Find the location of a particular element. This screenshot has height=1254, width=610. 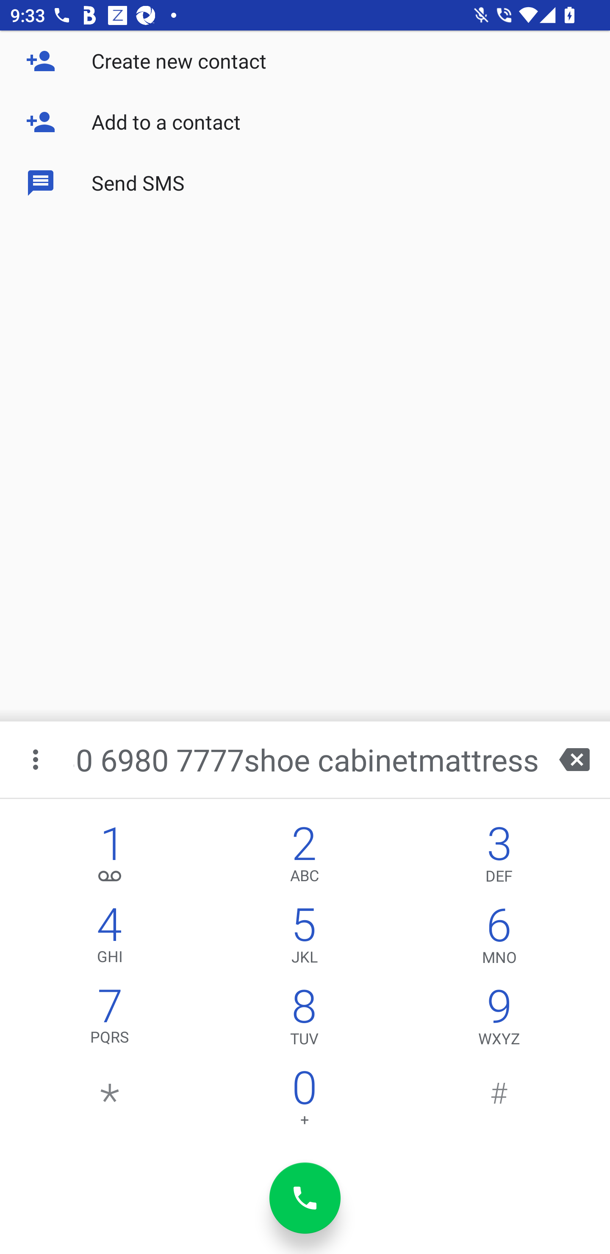

More options is located at coordinates (36, 759).